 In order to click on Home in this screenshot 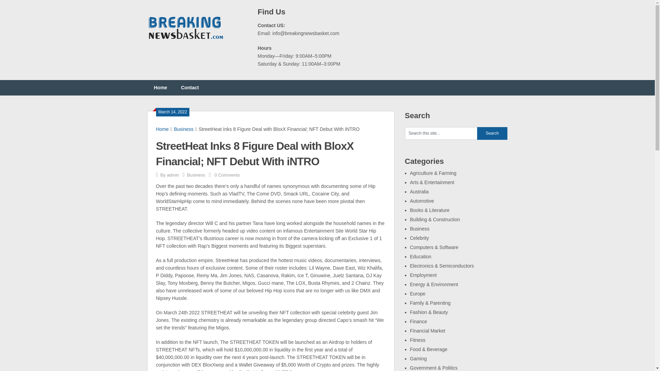, I will do `click(162, 129)`.